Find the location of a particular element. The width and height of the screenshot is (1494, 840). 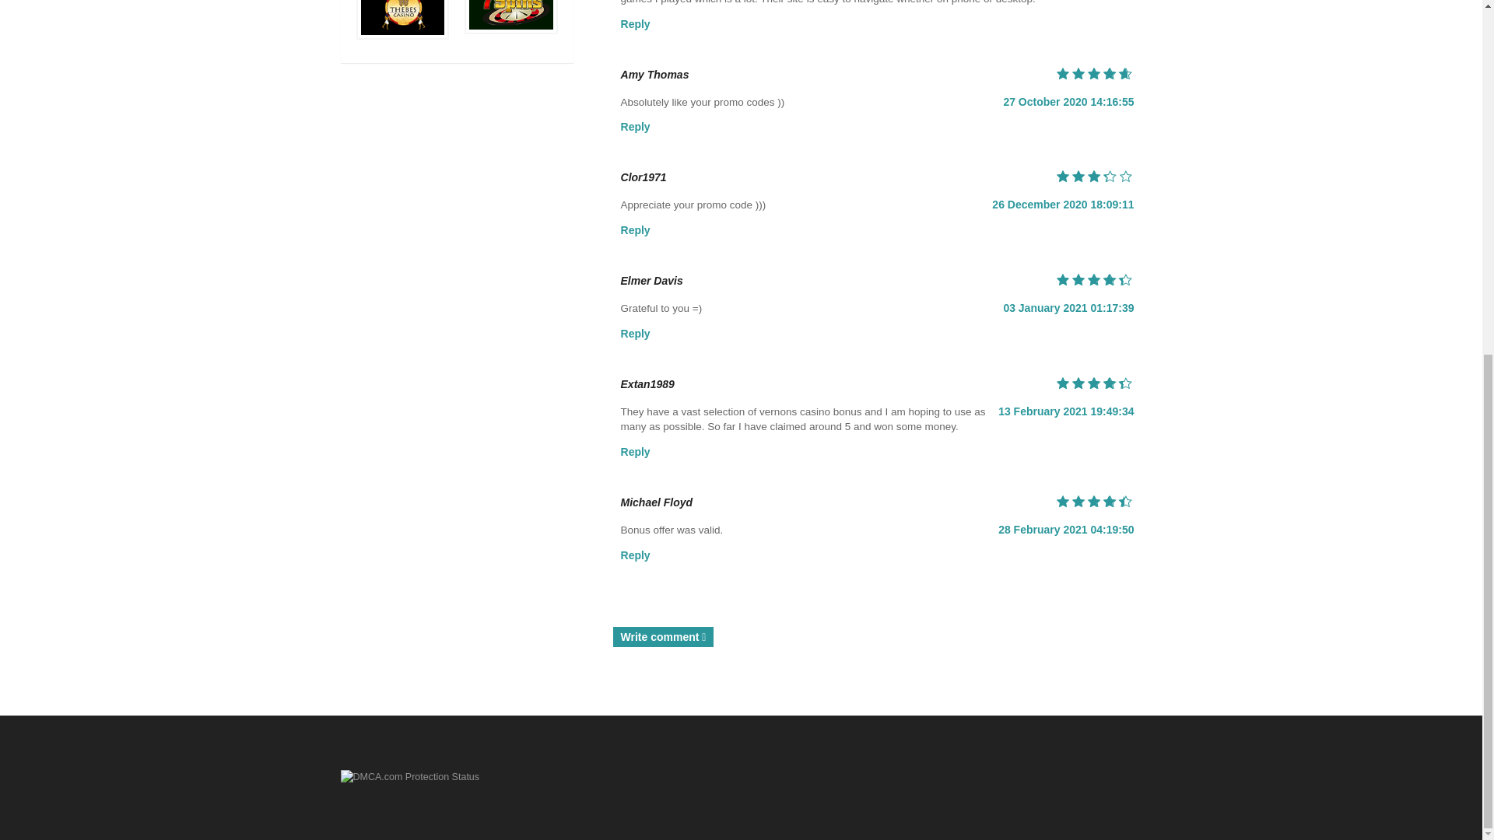

thebes-5 is located at coordinates (403, 17).